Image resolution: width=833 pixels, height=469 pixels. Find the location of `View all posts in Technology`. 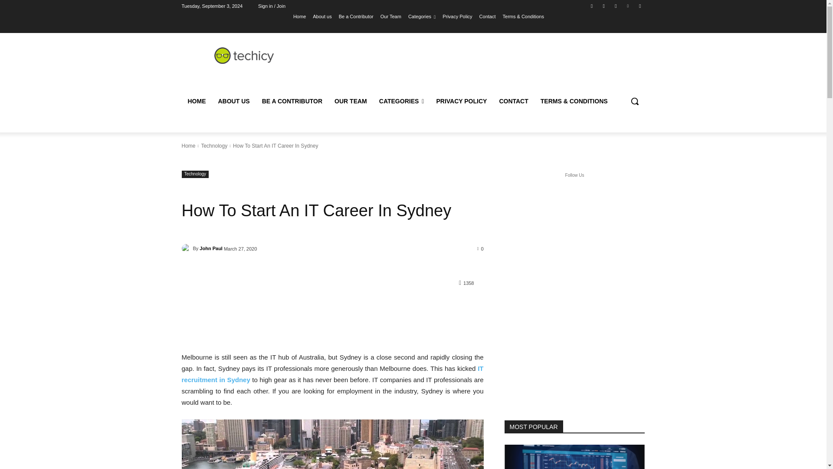

View all posts in Technology is located at coordinates (214, 146).